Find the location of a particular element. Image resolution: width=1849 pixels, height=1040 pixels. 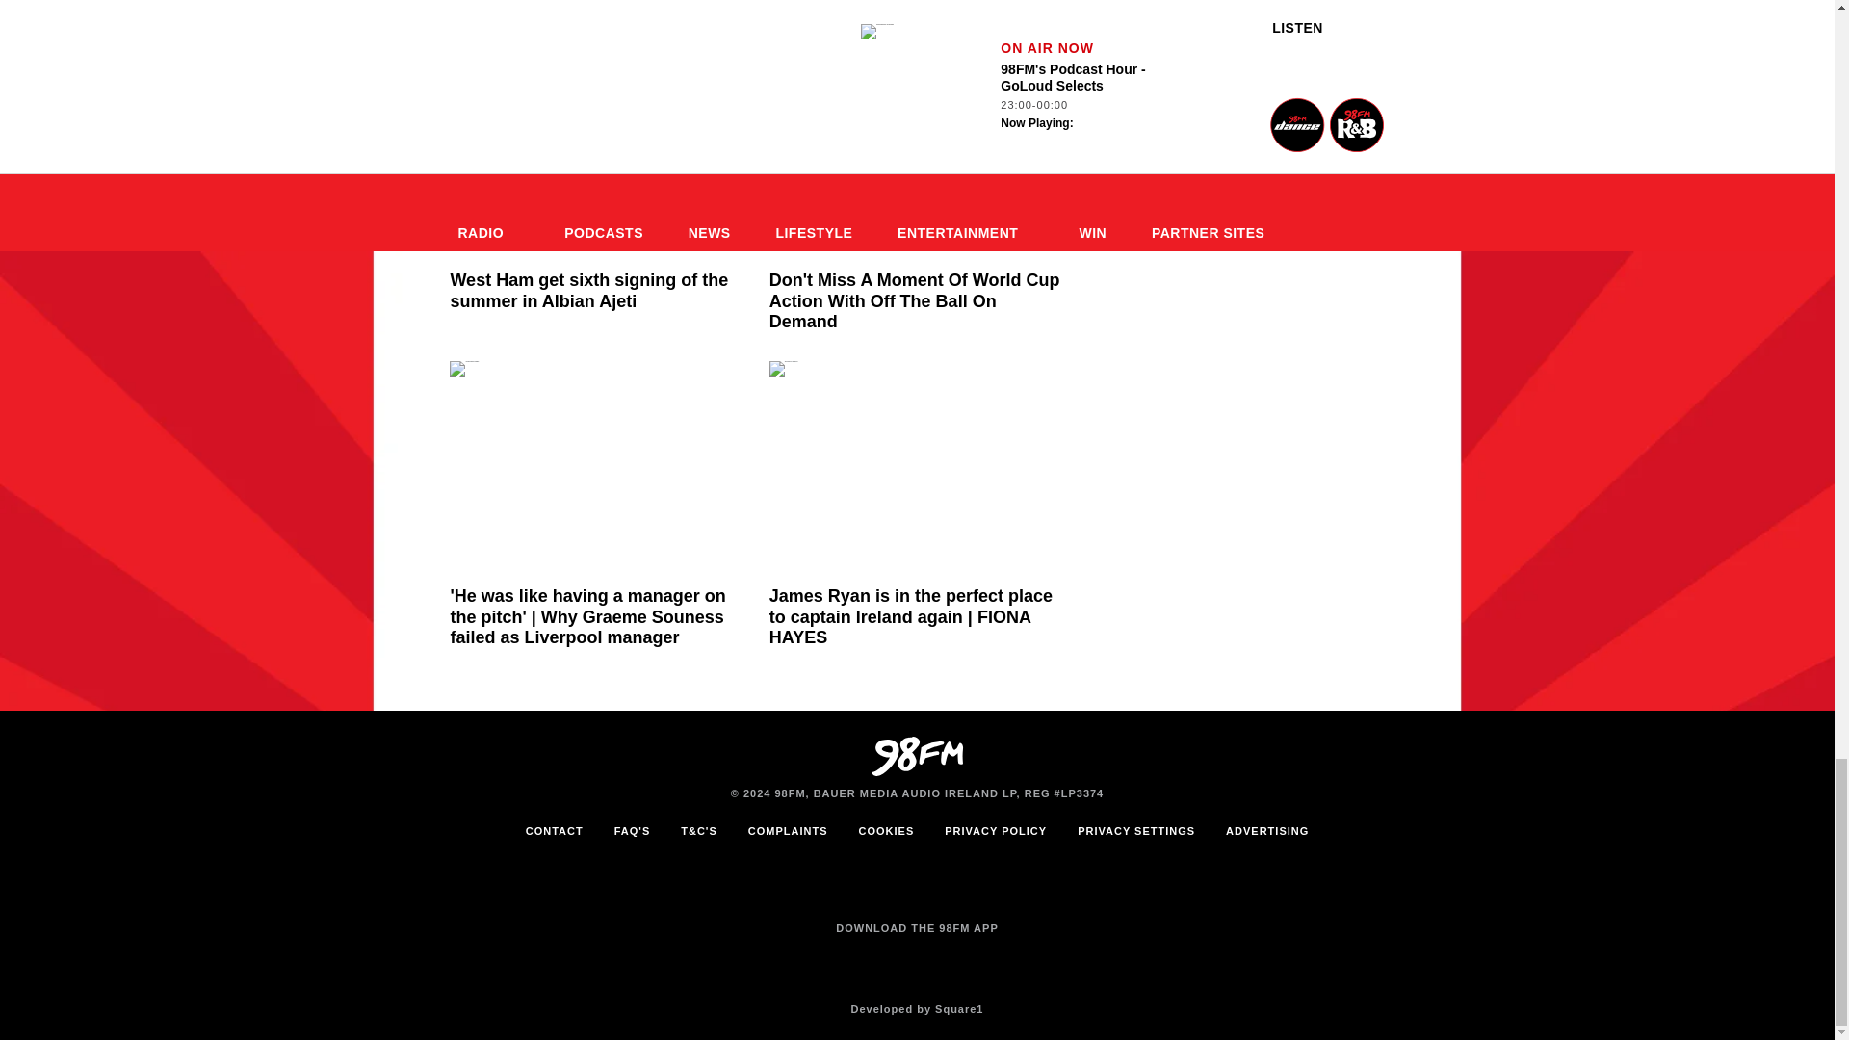

FAQ's is located at coordinates (632, 831).